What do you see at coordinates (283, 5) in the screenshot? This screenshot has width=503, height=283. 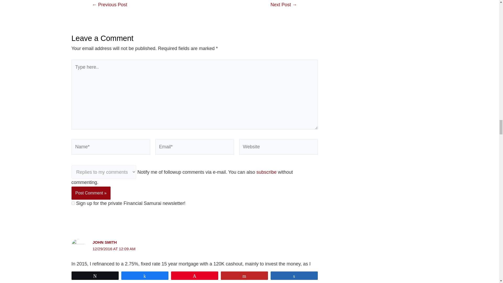 I see `Let's Prevent The Government From Hurting The Poor Even More` at bounding box center [283, 5].